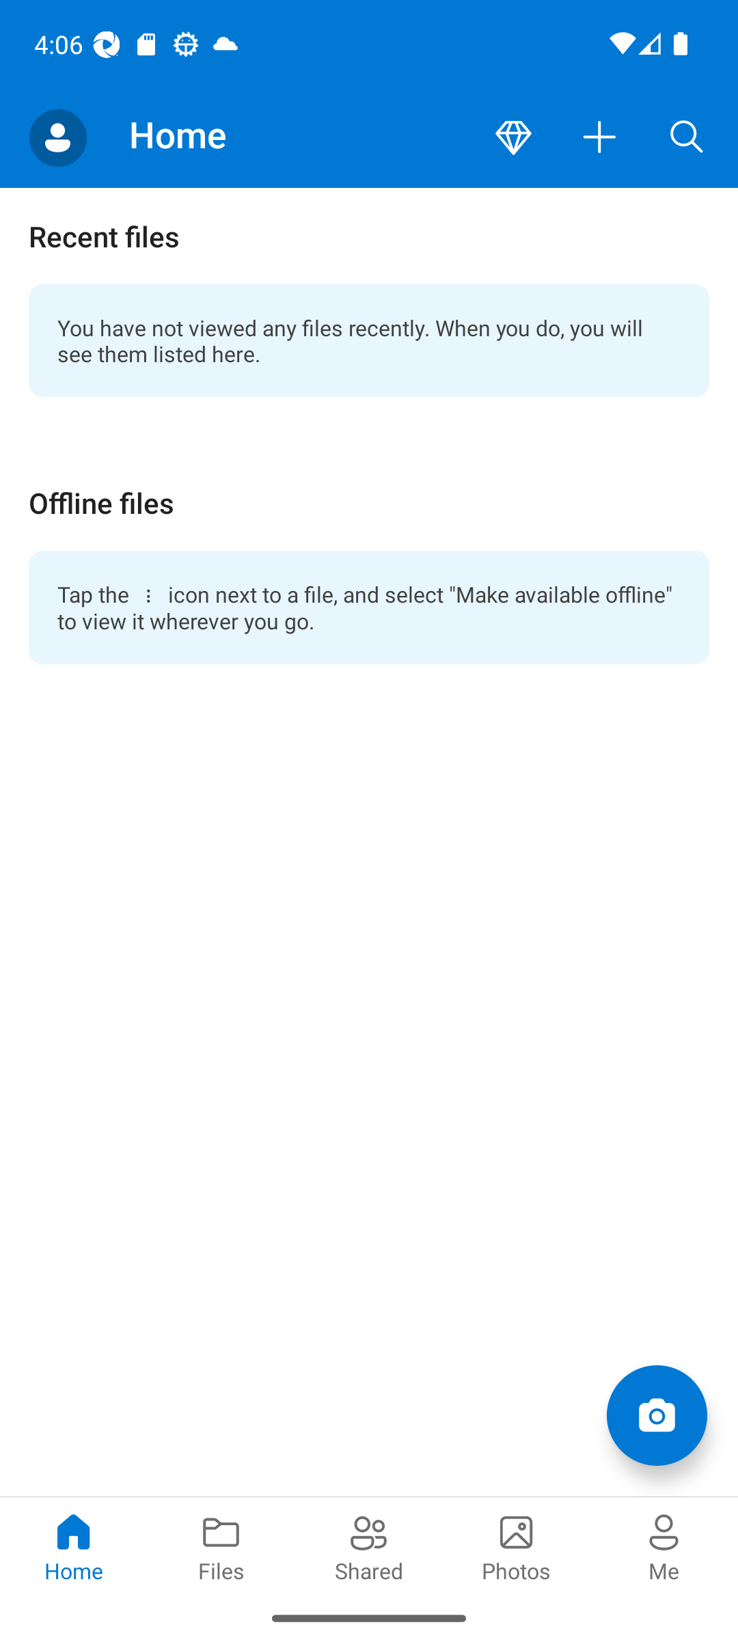  Describe the element at coordinates (221, 1546) in the screenshot. I see `Files pivot Files` at that location.